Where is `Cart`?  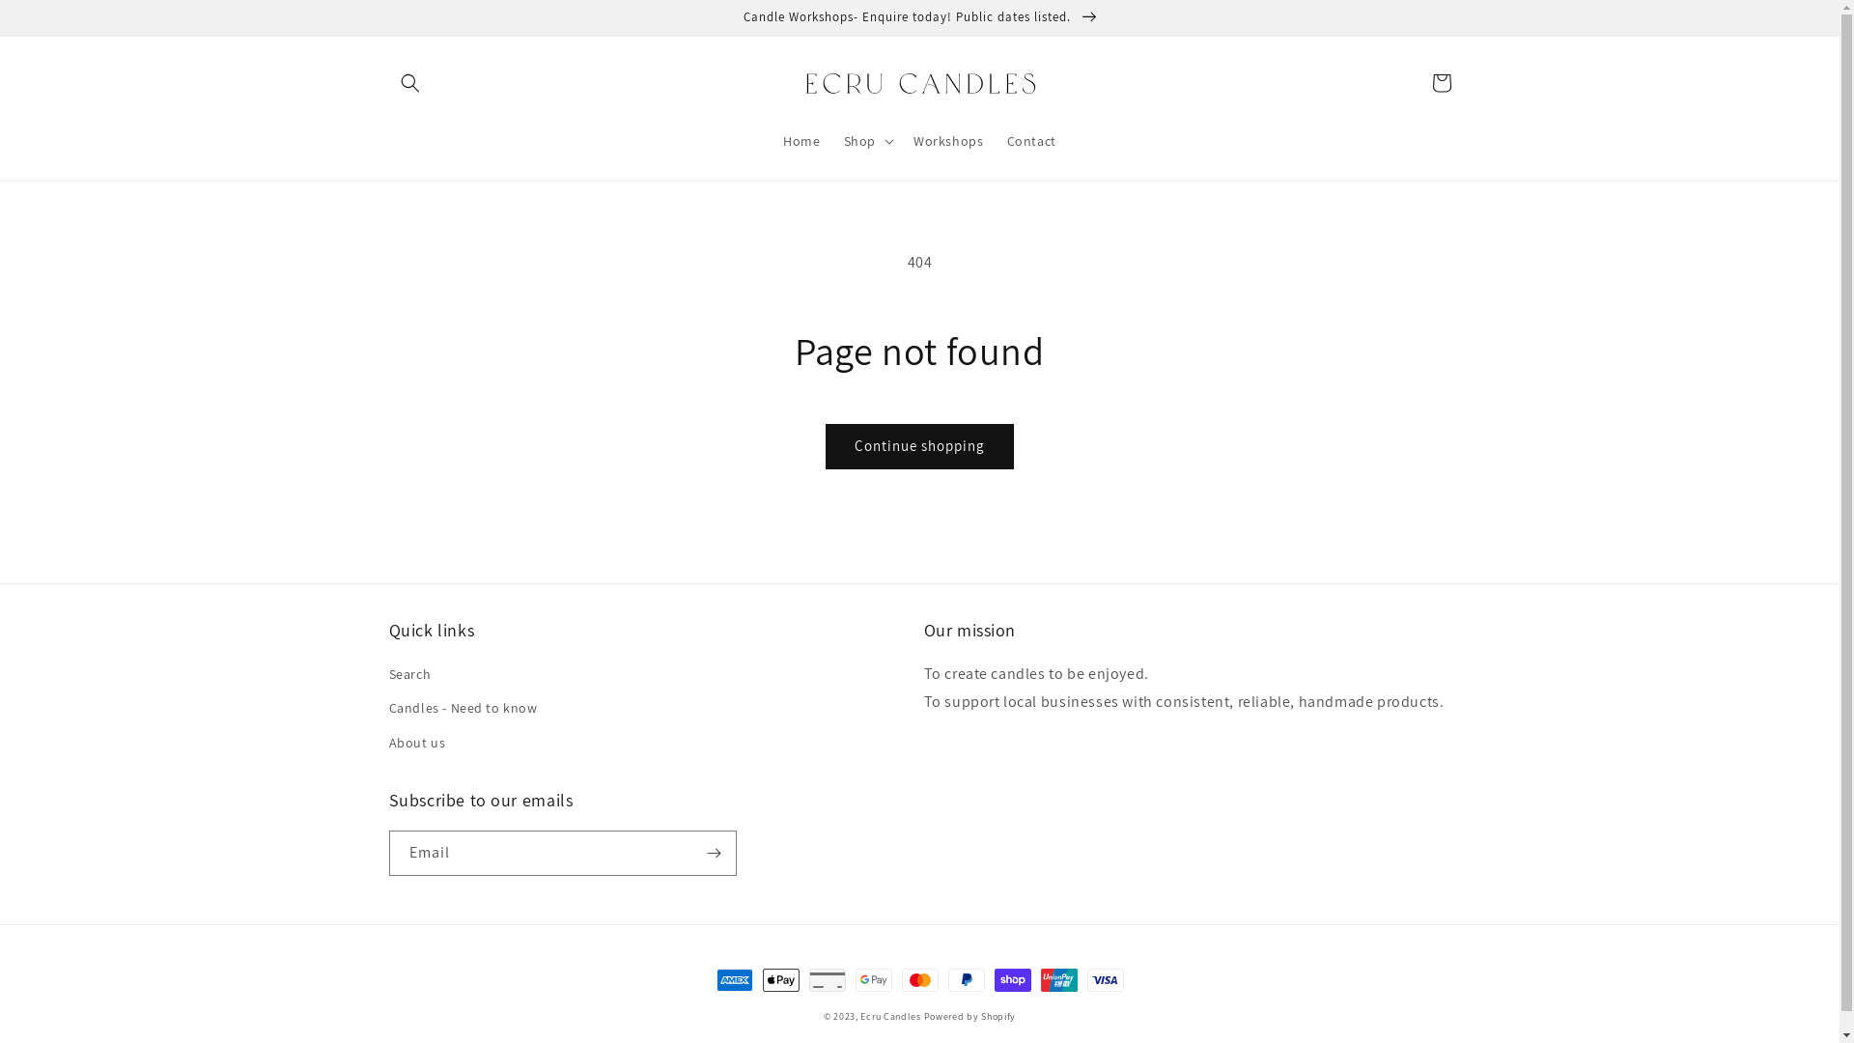 Cart is located at coordinates (1441, 83).